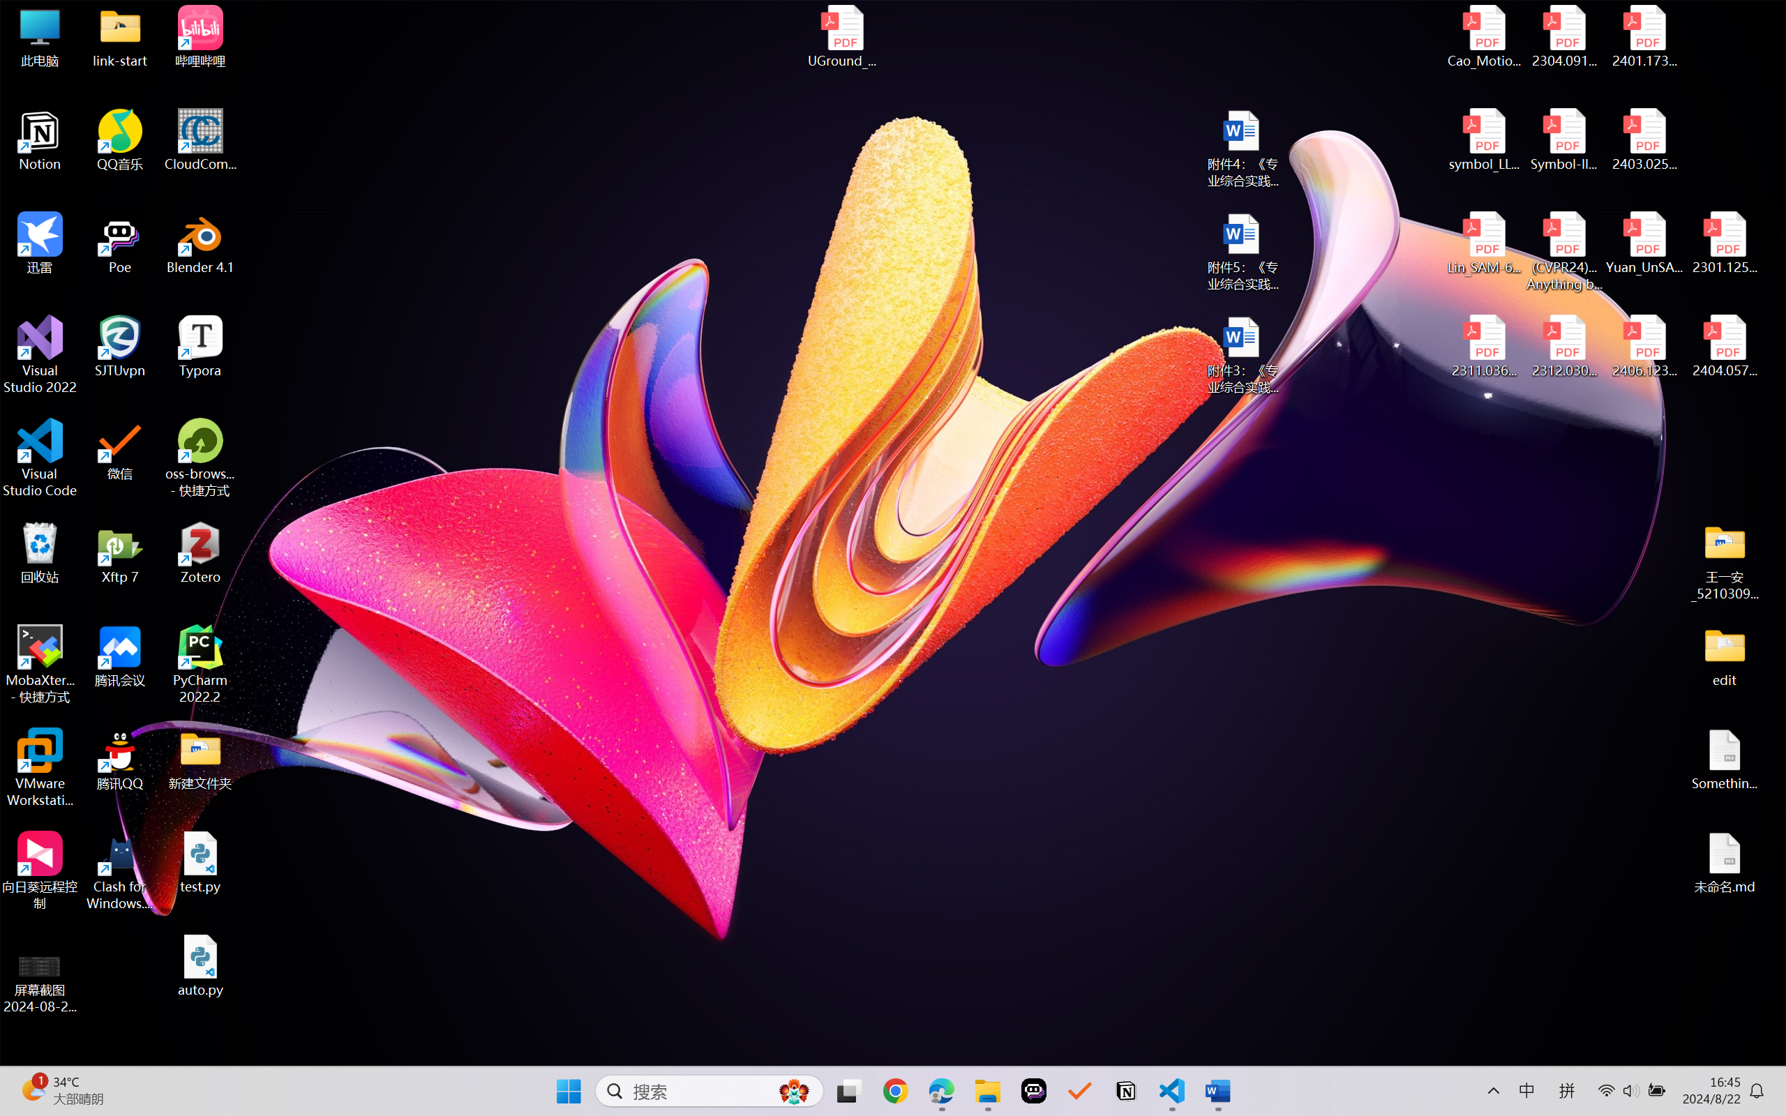  What do you see at coordinates (40, 768) in the screenshot?
I see `VMware Workstation Pro` at bounding box center [40, 768].